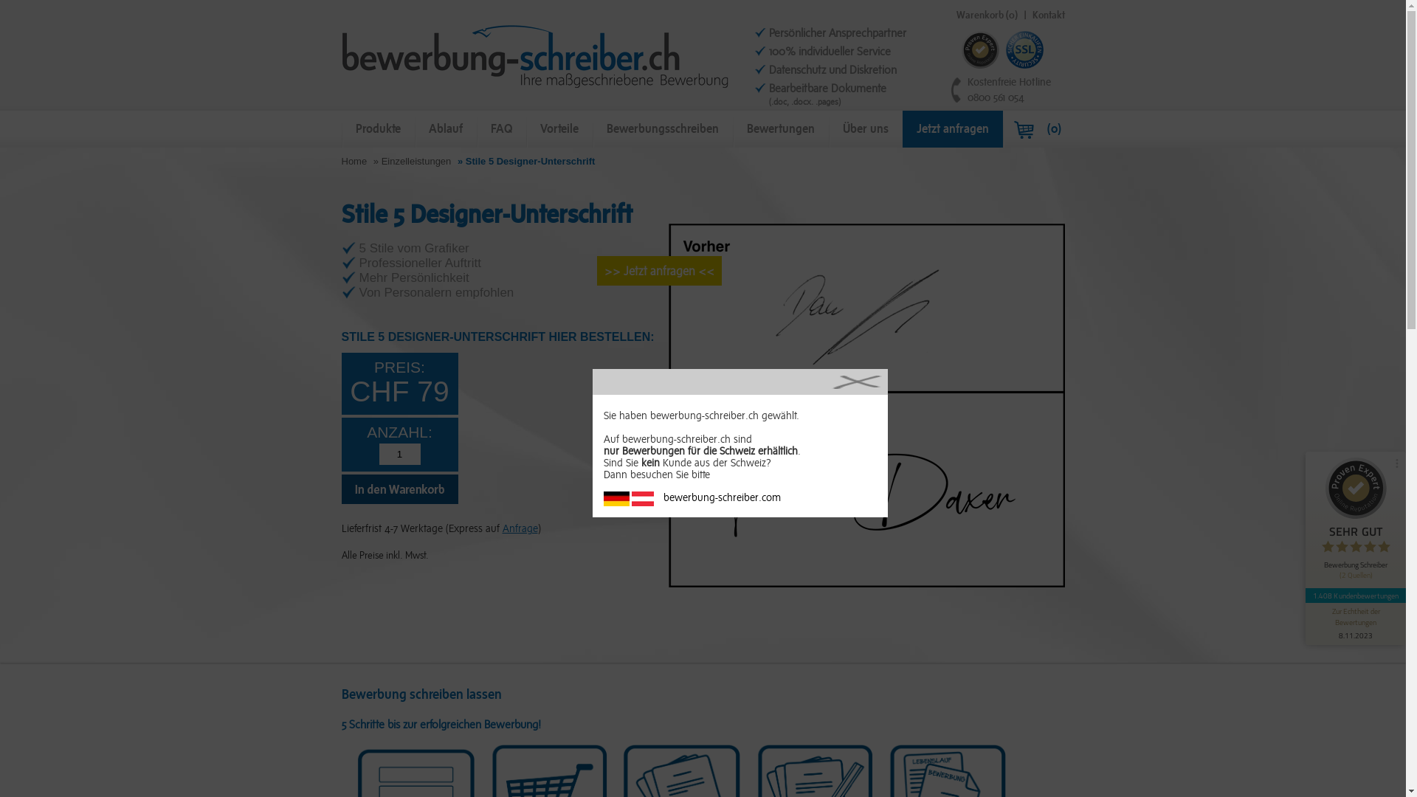 The image size is (1417, 797). I want to click on Bewerbung Schreiber, so click(536, 56).